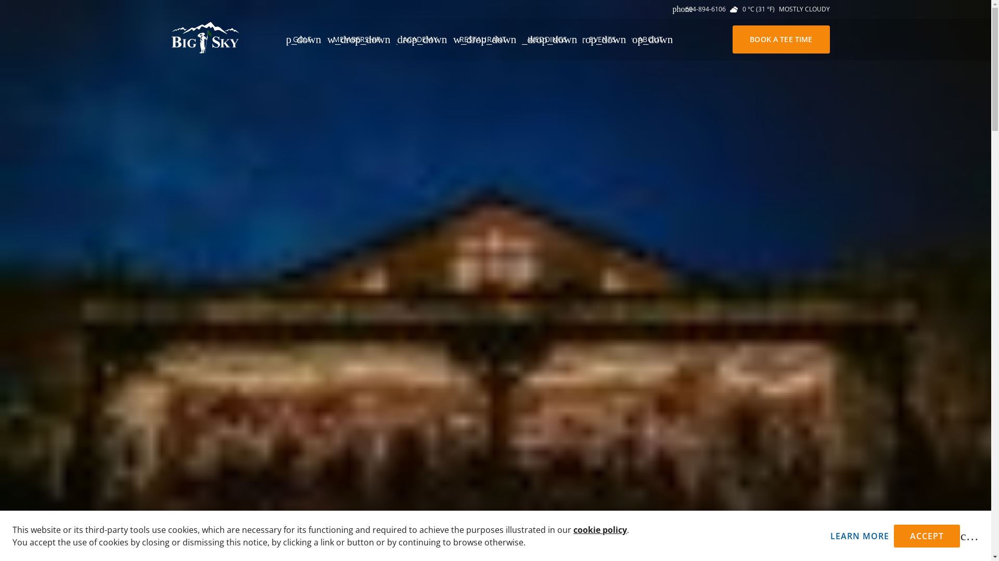  Describe the element at coordinates (488, 39) in the screenshot. I see `RESTAURANT` at that location.